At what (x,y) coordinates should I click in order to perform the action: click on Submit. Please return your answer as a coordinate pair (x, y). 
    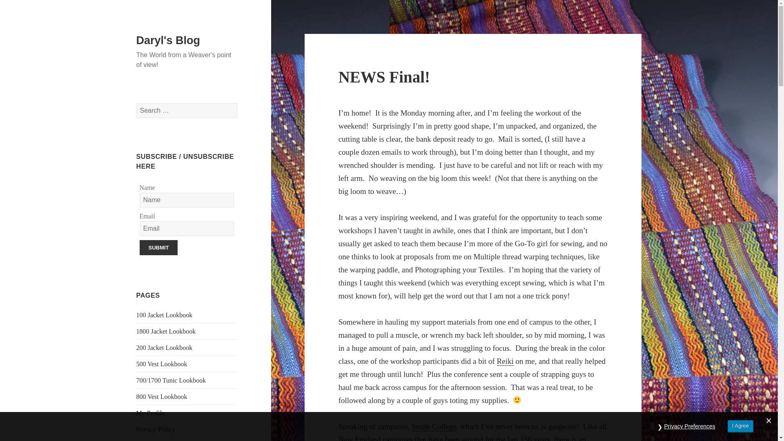
    Looking at the image, I should click on (84, 7).